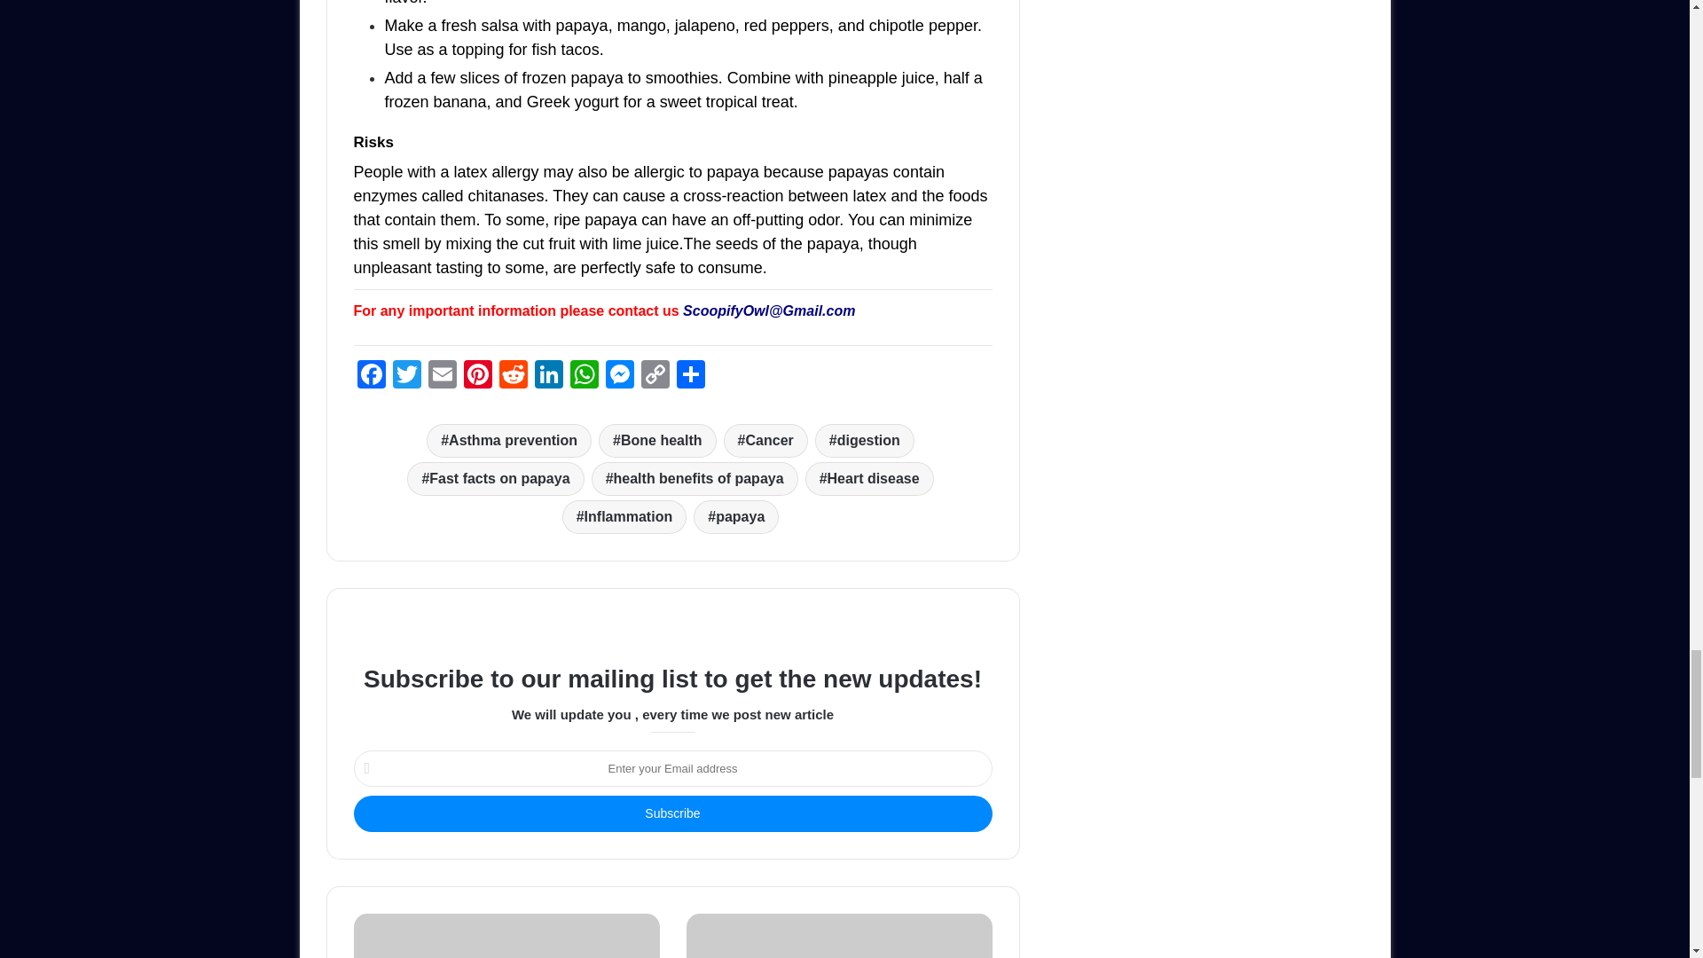  Describe the element at coordinates (671, 814) in the screenshot. I see `Subscribe` at that location.